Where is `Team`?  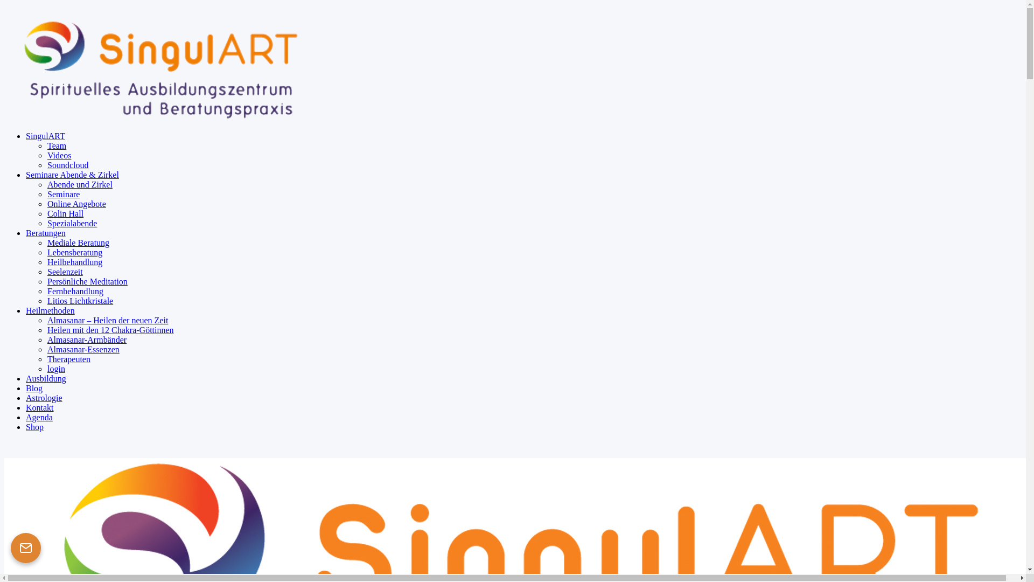
Team is located at coordinates (57, 145).